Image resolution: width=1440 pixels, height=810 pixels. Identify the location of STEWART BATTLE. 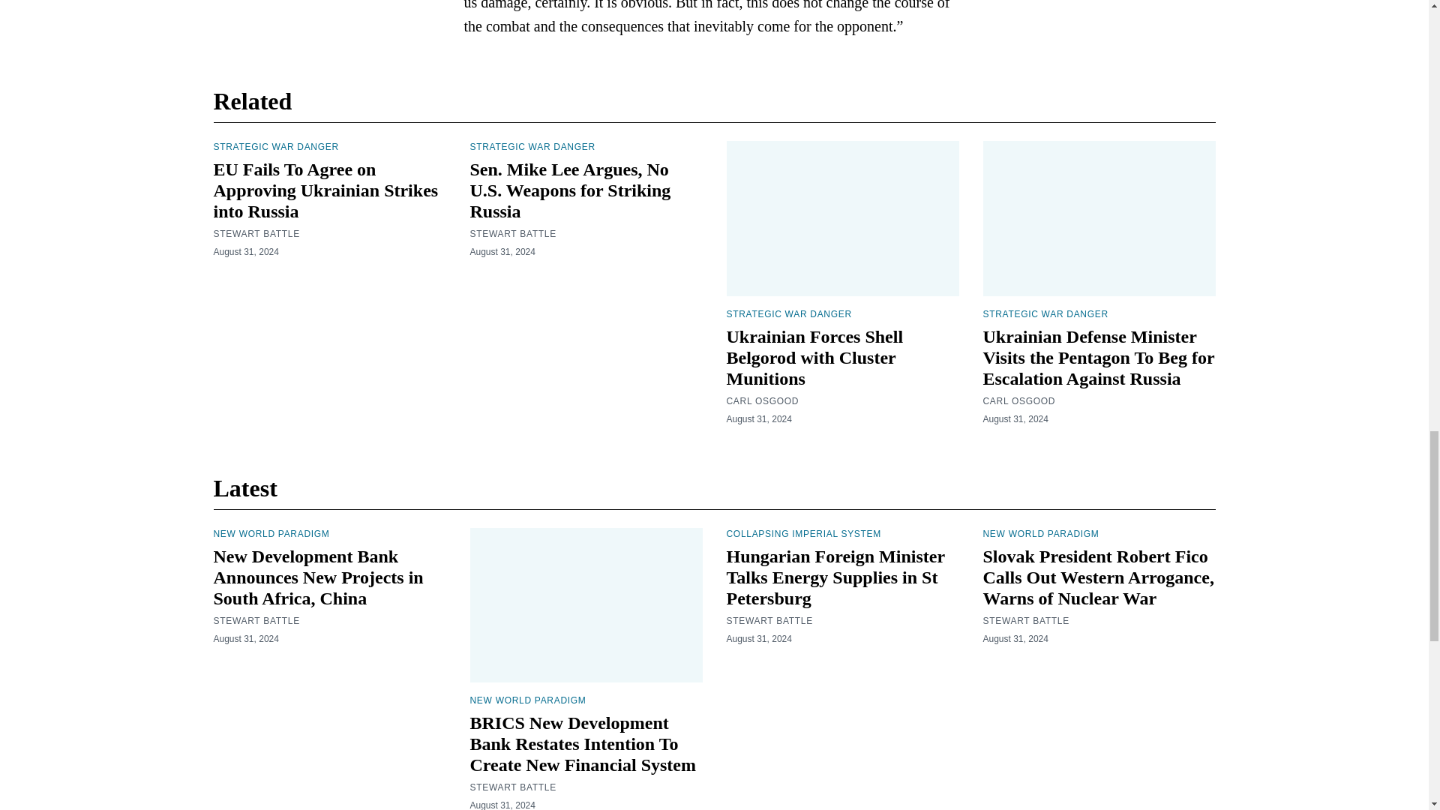
(512, 233).